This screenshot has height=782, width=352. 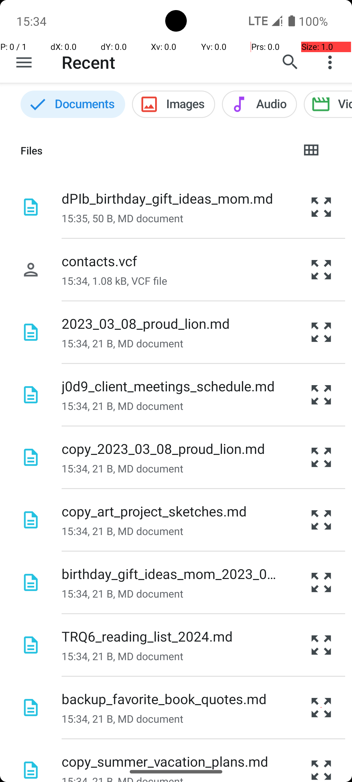 What do you see at coordinates (164, 699) in the screenshot?
I see `backup_favorite_book_quotes.md` at bounding box center [164, 699].